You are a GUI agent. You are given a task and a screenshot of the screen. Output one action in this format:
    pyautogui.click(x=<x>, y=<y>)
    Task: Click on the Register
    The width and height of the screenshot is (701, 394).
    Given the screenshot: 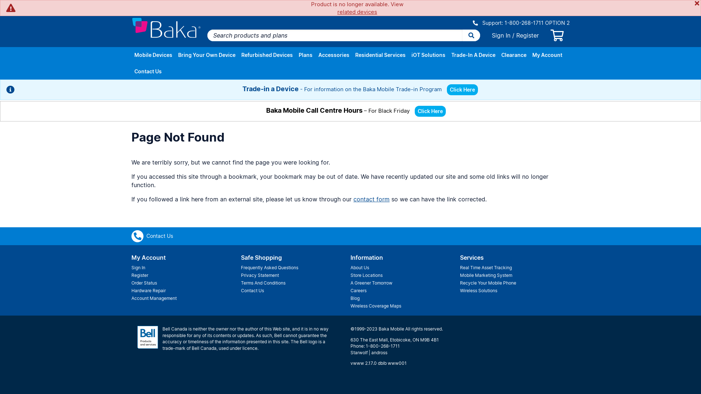 What is the action you would take?
    pyautogui.click(x=528, y=35)
    